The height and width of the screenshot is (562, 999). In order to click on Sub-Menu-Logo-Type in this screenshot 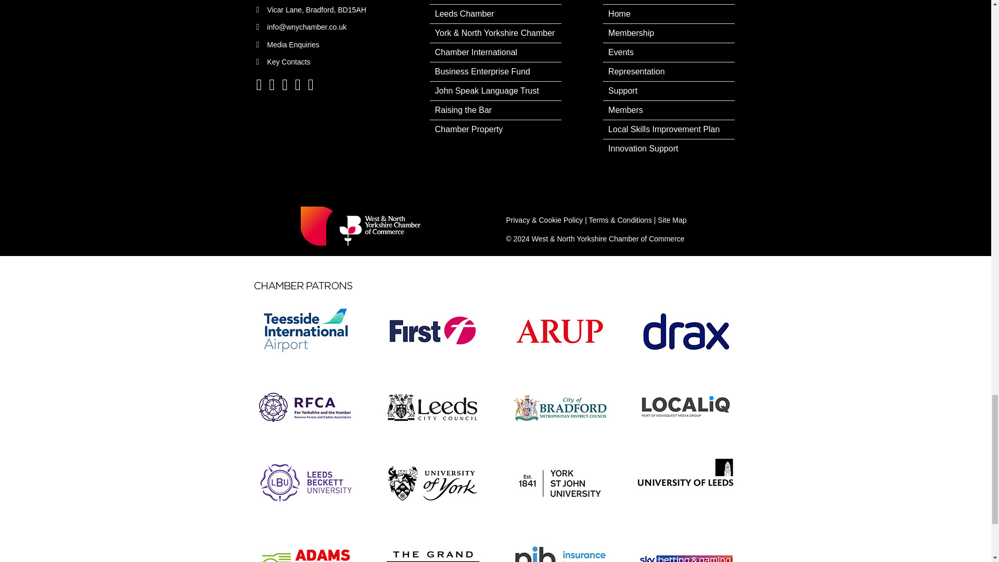, I will do `click(365, 226)`.